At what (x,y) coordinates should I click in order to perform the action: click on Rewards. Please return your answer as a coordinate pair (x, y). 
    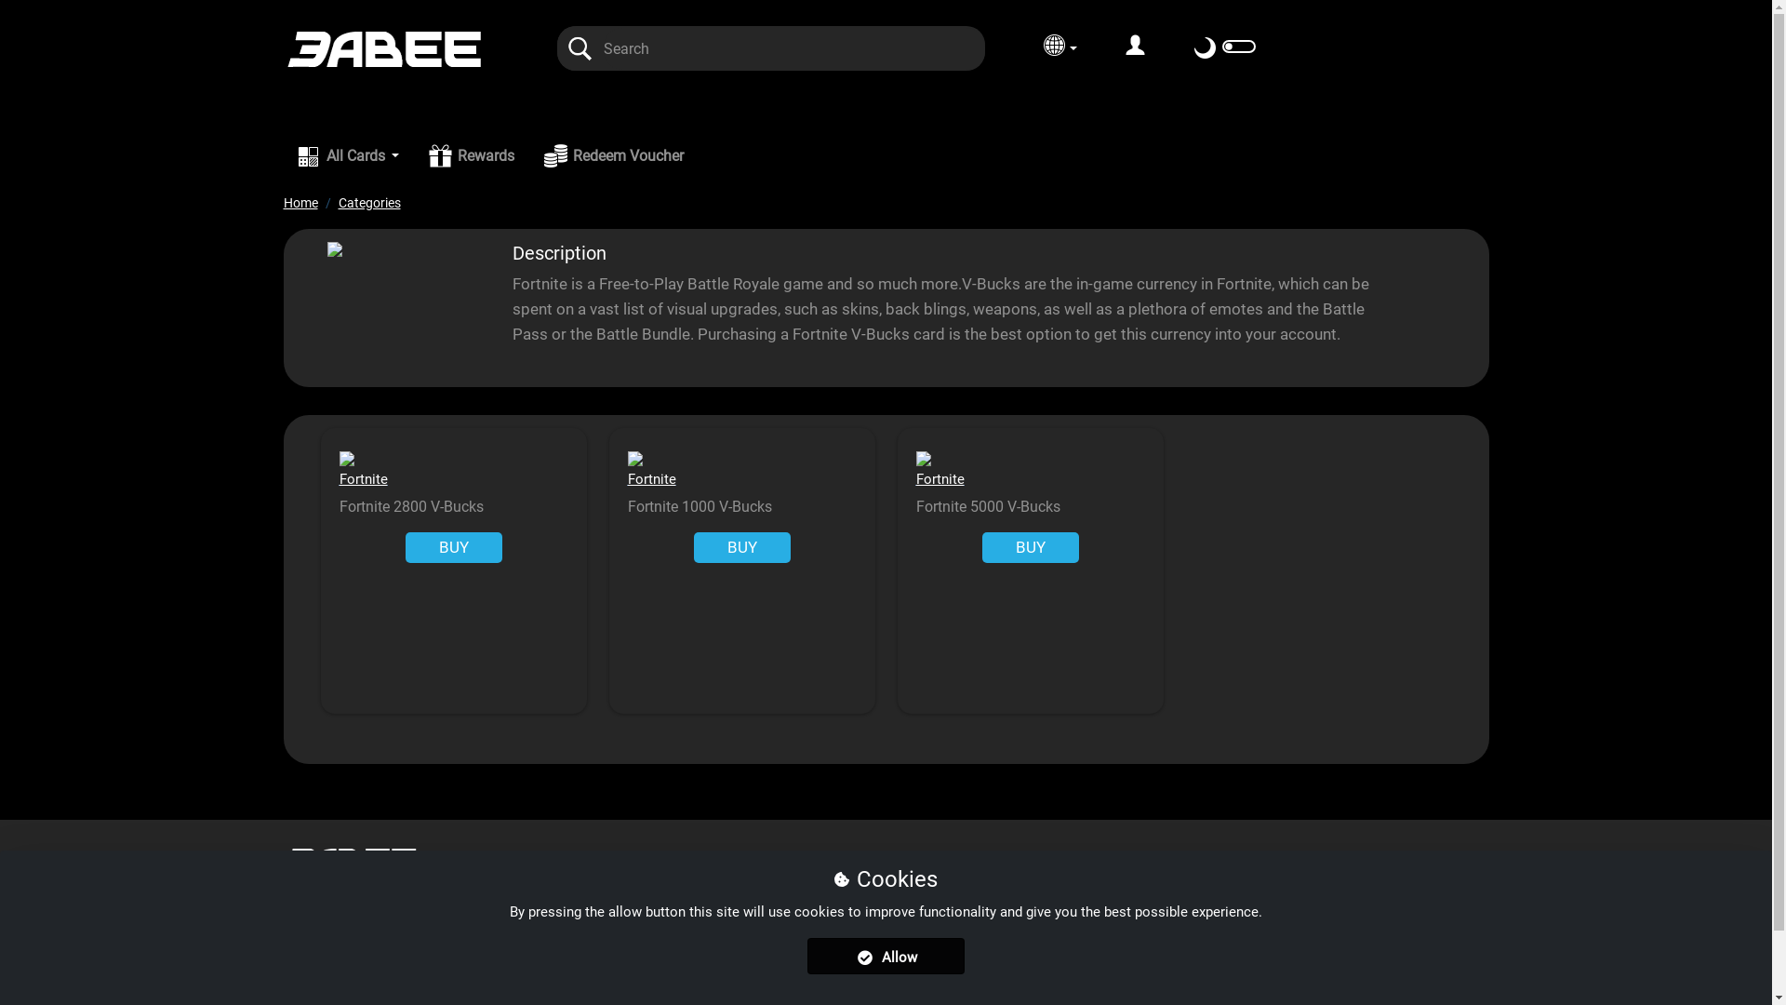
    Looking at the image, I should click on (472, 156).